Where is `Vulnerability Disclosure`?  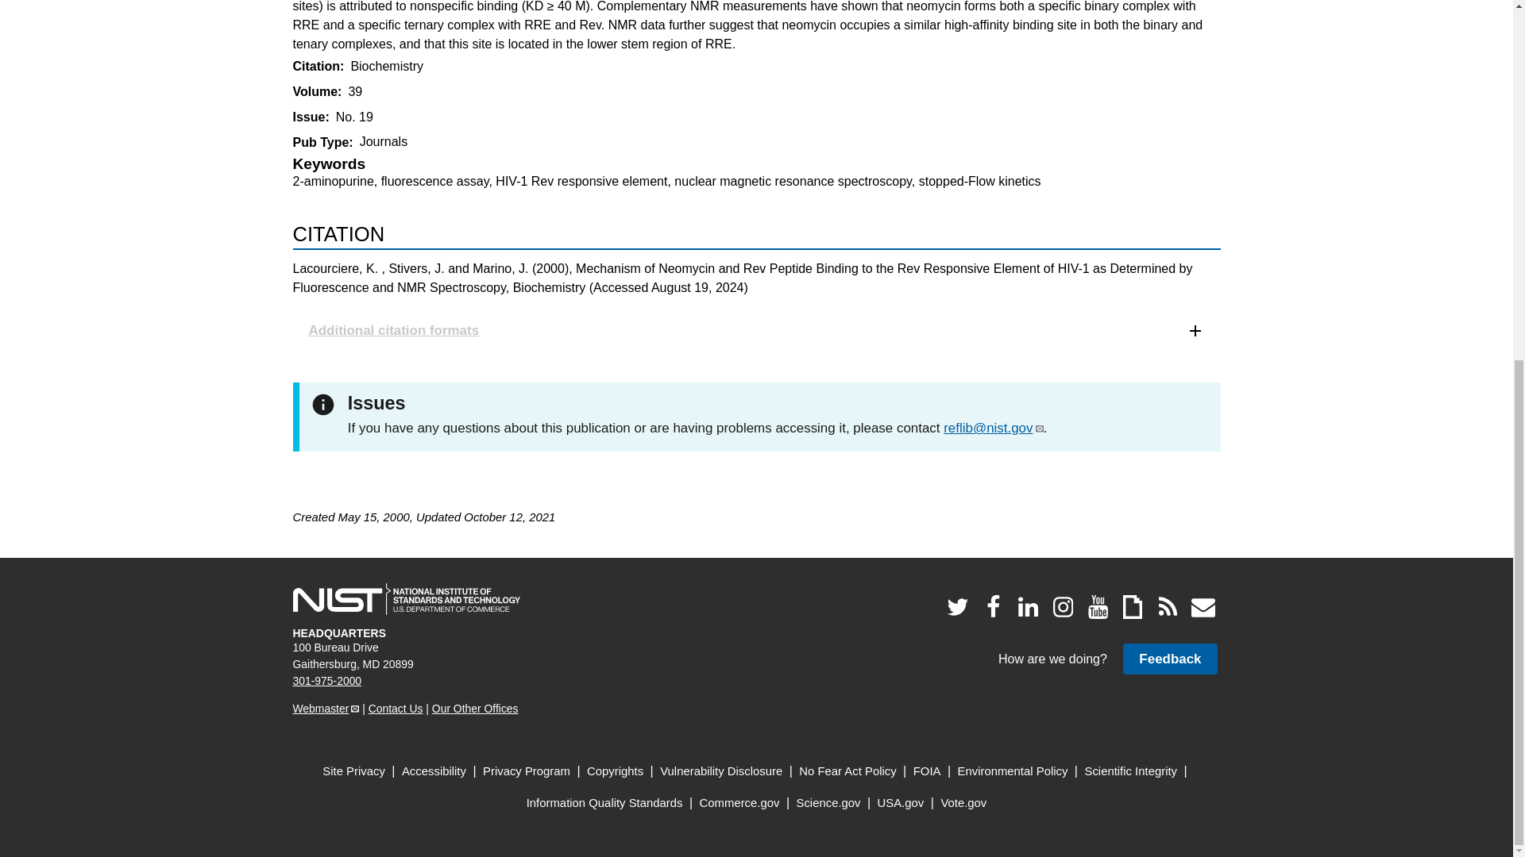 Vulnerability Disclosure is located at coordinates (721, 771).